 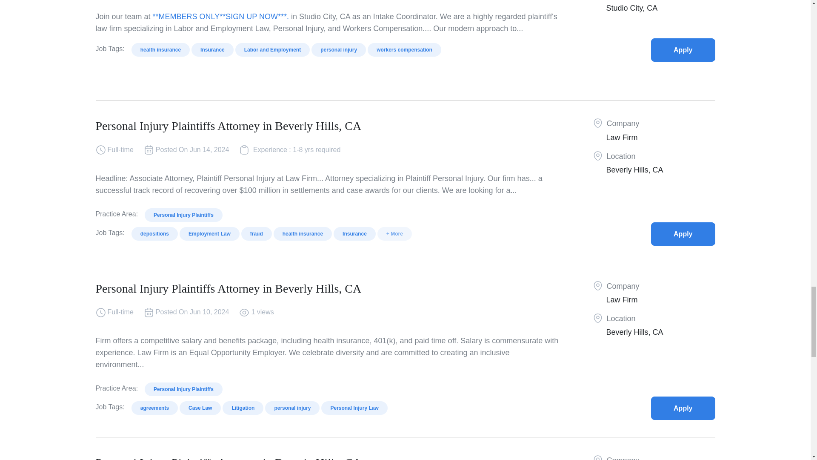 What do you see at coordinates (683, 49) in the screenshot?
I see `Legal Staff Other in Studio City, CA` at bounding box center [683, 49].